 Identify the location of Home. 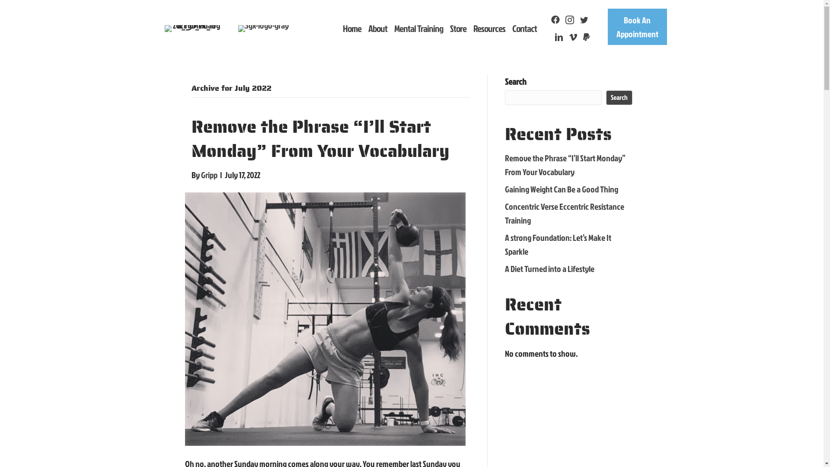
(352, 29).